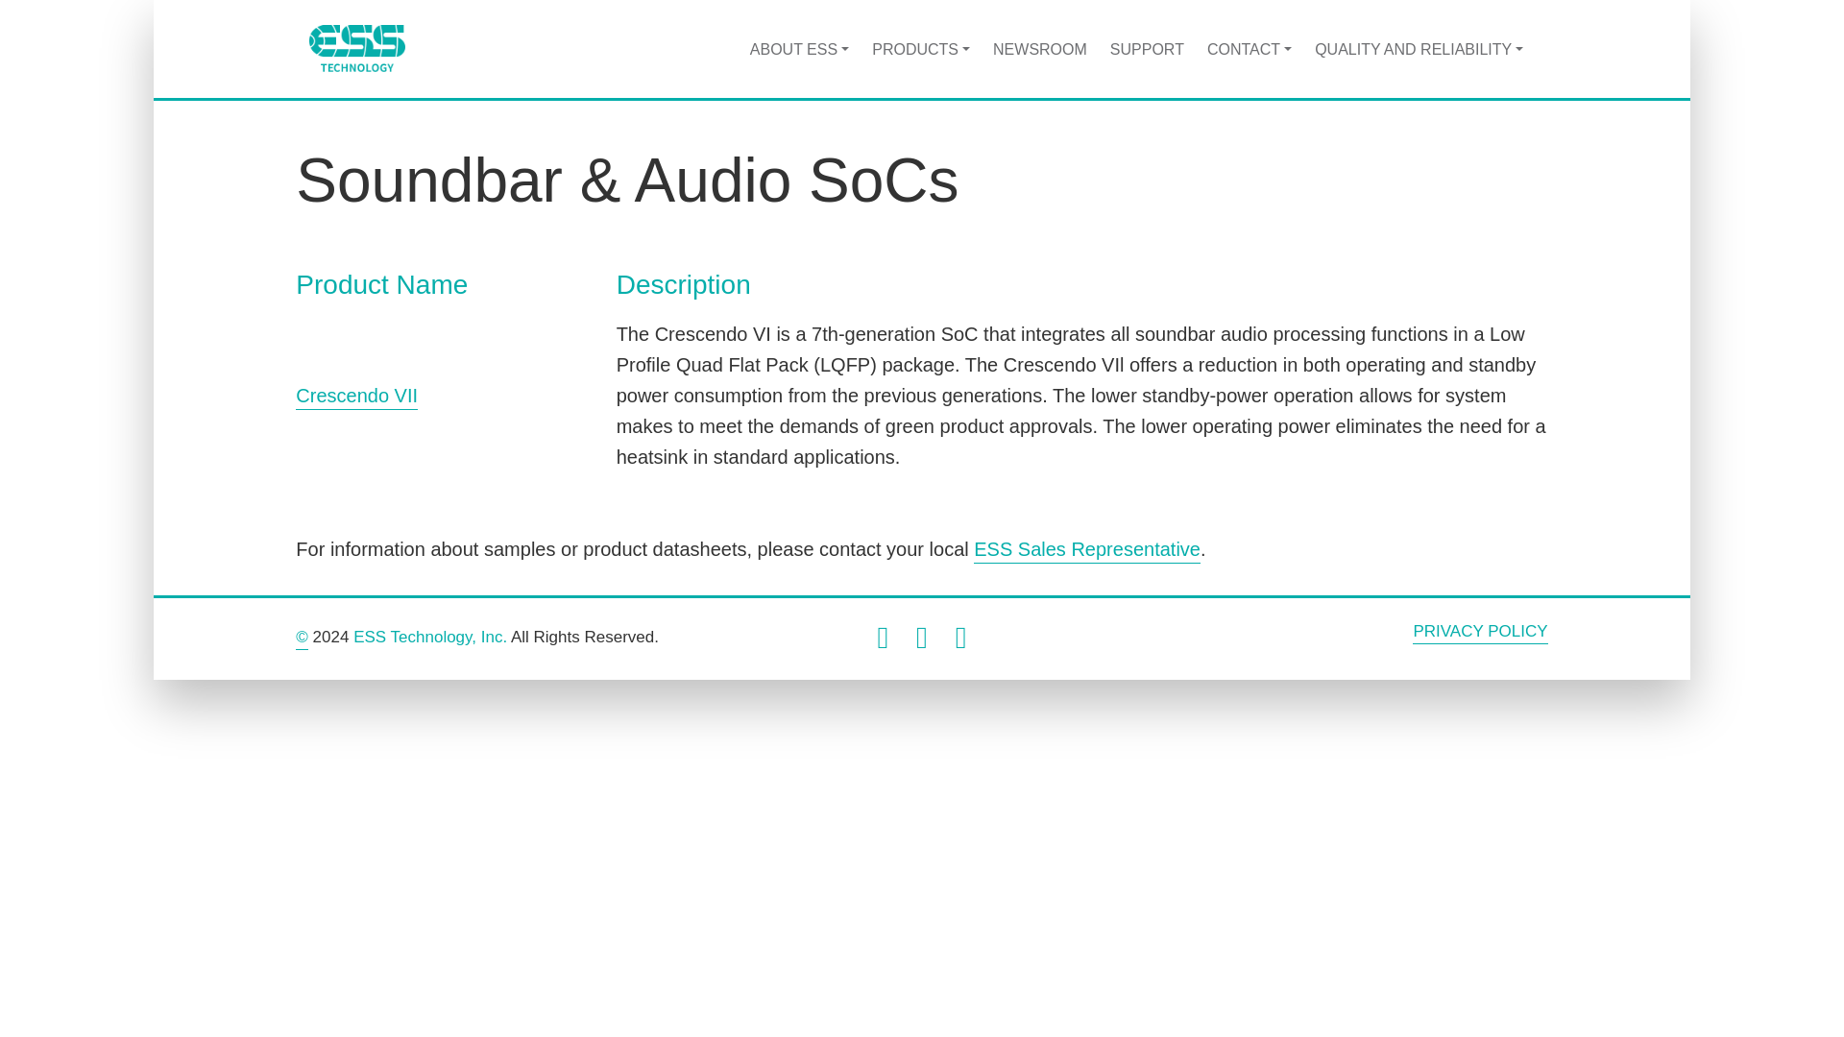 This screenshot has height=1037, width=1844. I want to click on About ESS, so click(799, 48).